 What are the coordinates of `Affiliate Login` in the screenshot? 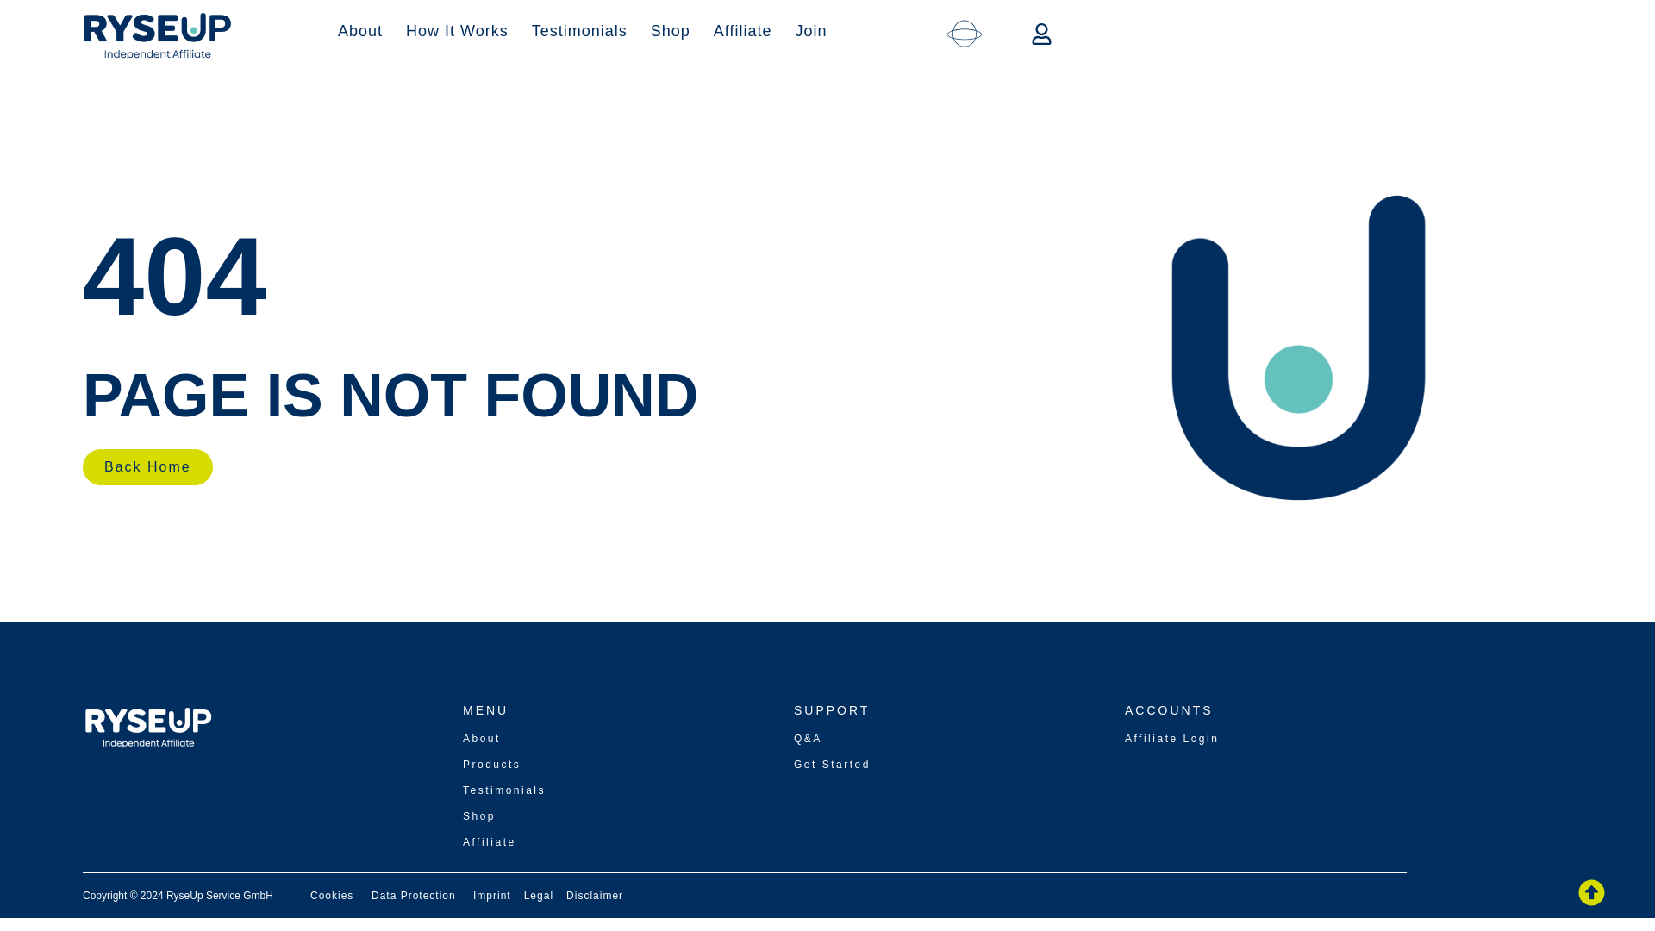 It's located at (1171, 738).